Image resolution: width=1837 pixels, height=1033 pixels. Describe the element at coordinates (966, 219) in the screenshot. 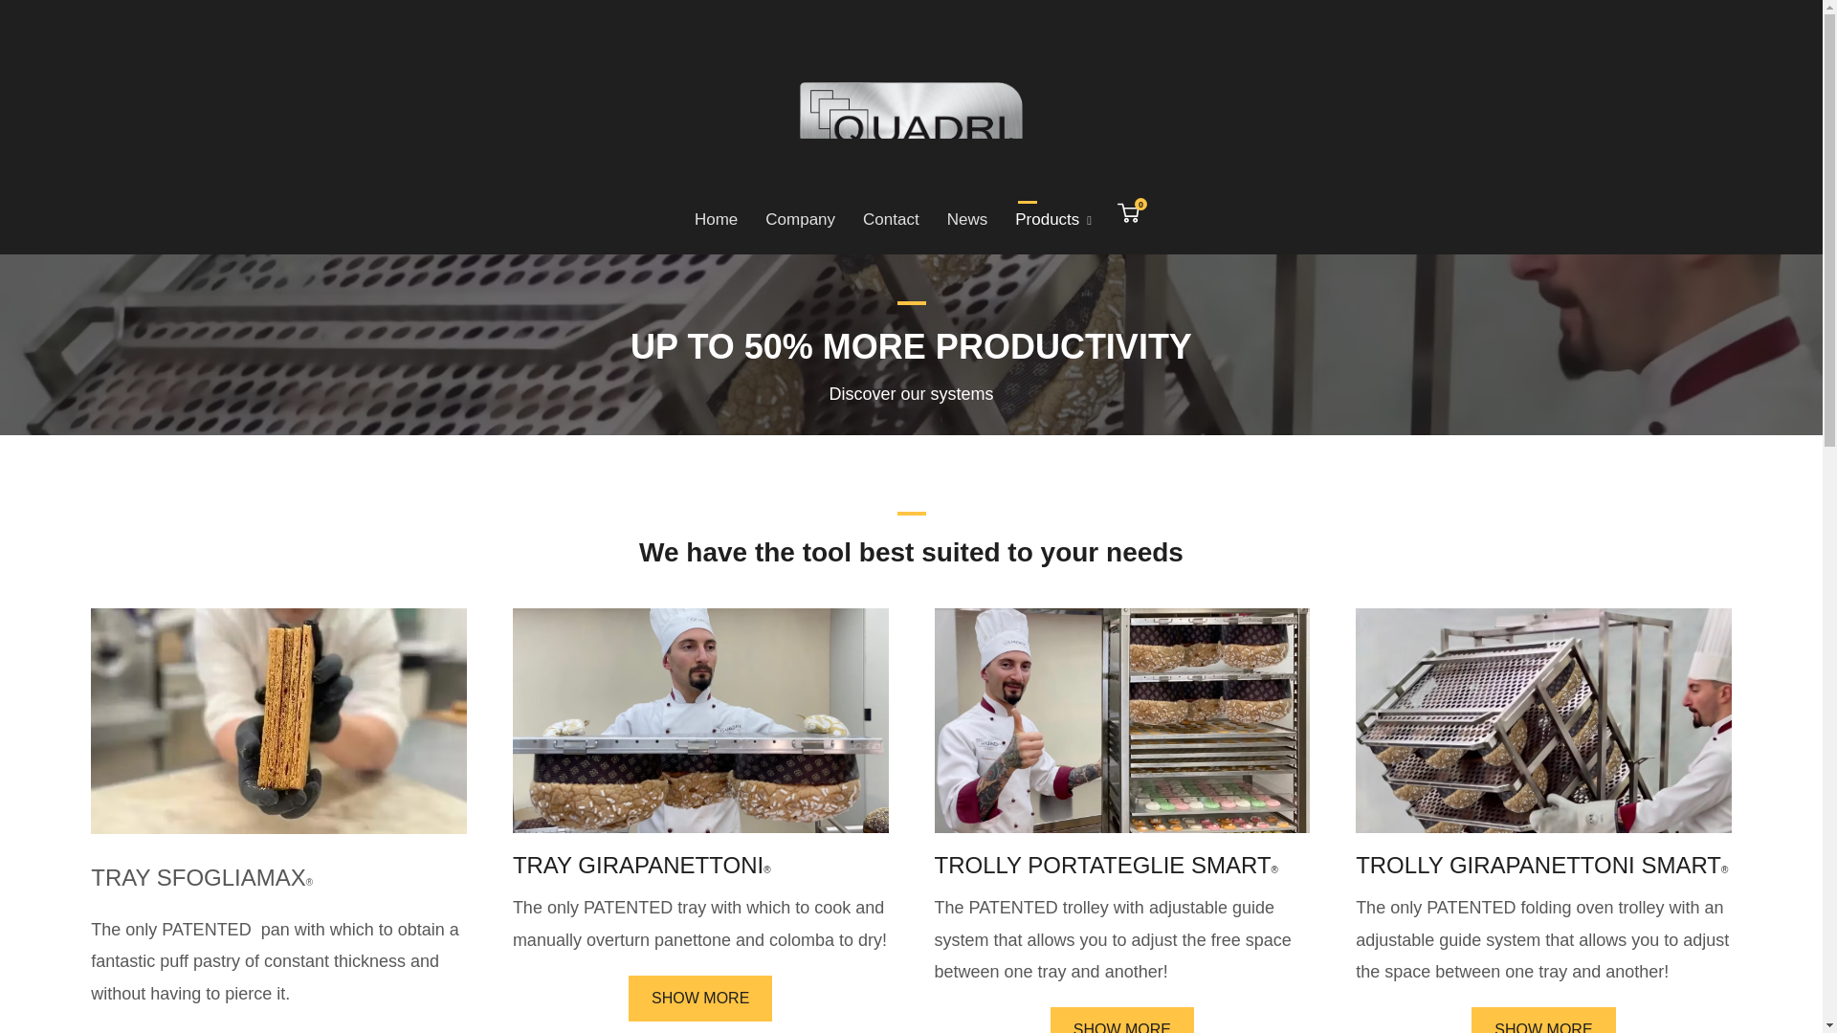

I see `Home` at that location.